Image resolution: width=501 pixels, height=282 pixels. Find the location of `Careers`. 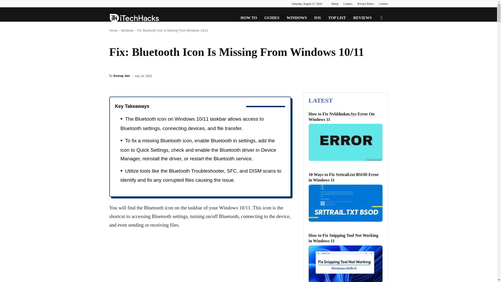

Careers is located at coordinates (384, 4).